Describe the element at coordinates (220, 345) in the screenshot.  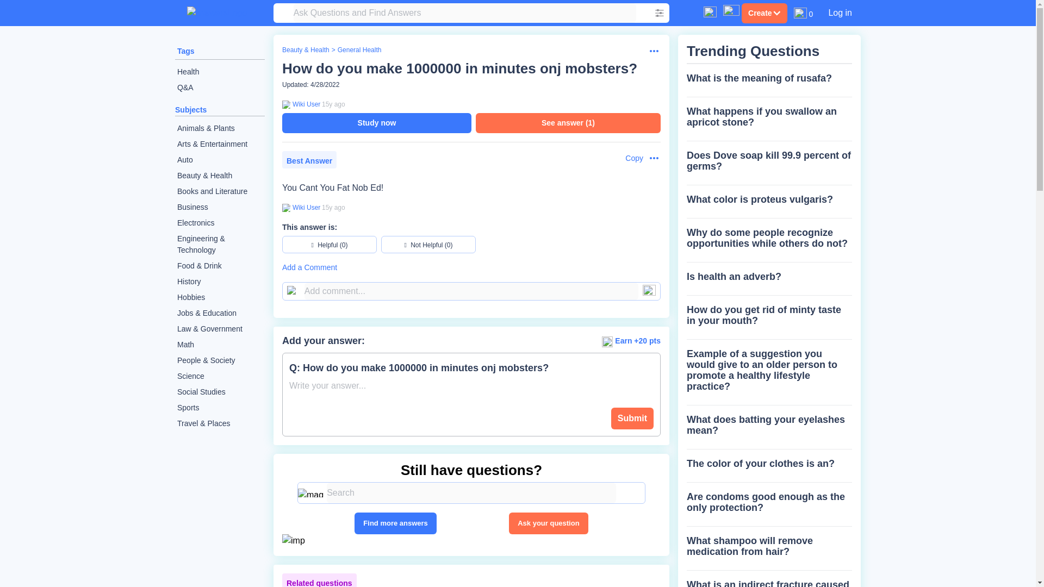
I see `Math` at that location.